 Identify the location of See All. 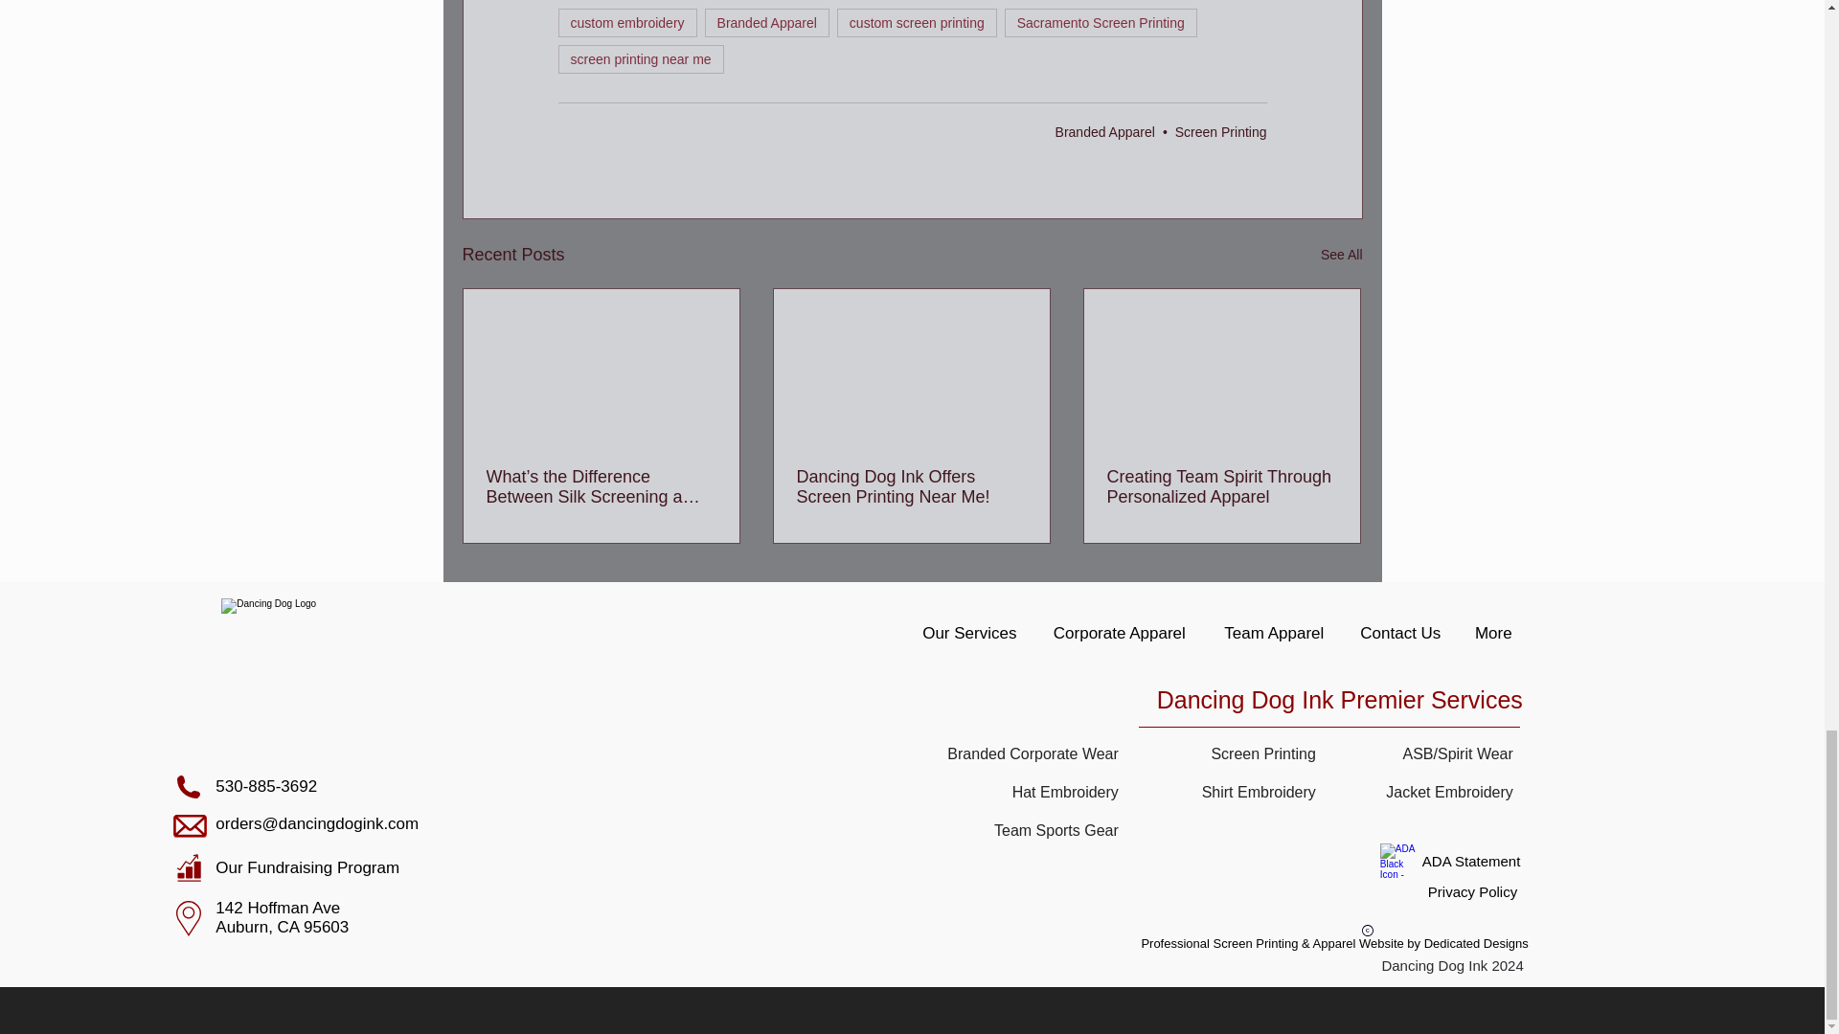
(1341, 255).